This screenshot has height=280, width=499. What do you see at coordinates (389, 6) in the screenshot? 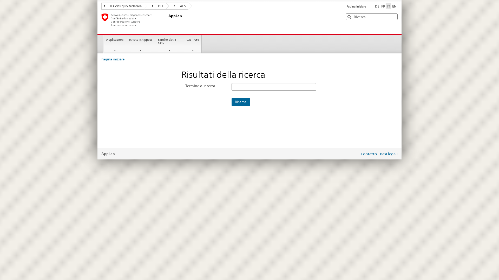
I see `IT` at bounding box center [389, 6].